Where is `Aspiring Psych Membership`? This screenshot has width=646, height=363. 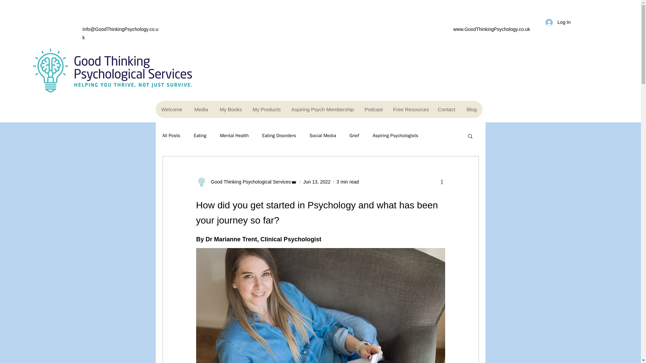 Aspiring Psych Membership is located at coordinates (322, 110).